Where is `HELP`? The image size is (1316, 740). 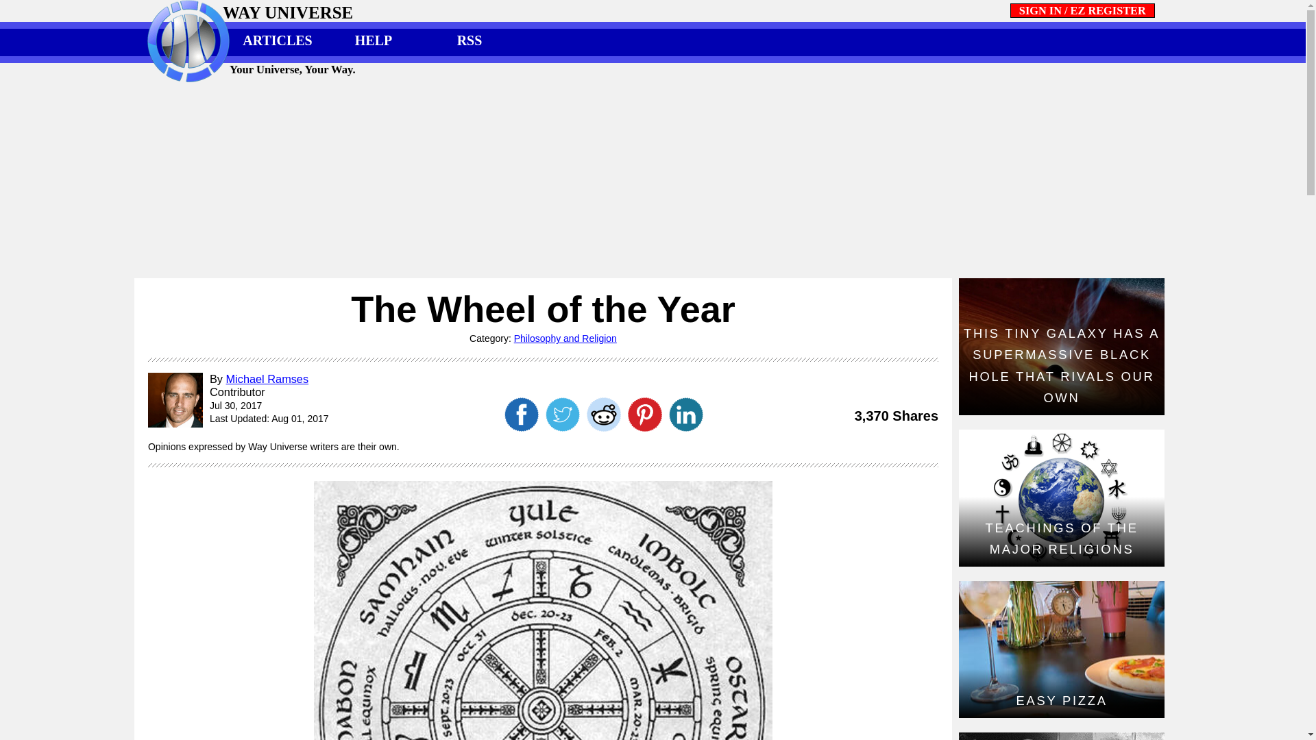
HELP is located at coordinates (373, 42).